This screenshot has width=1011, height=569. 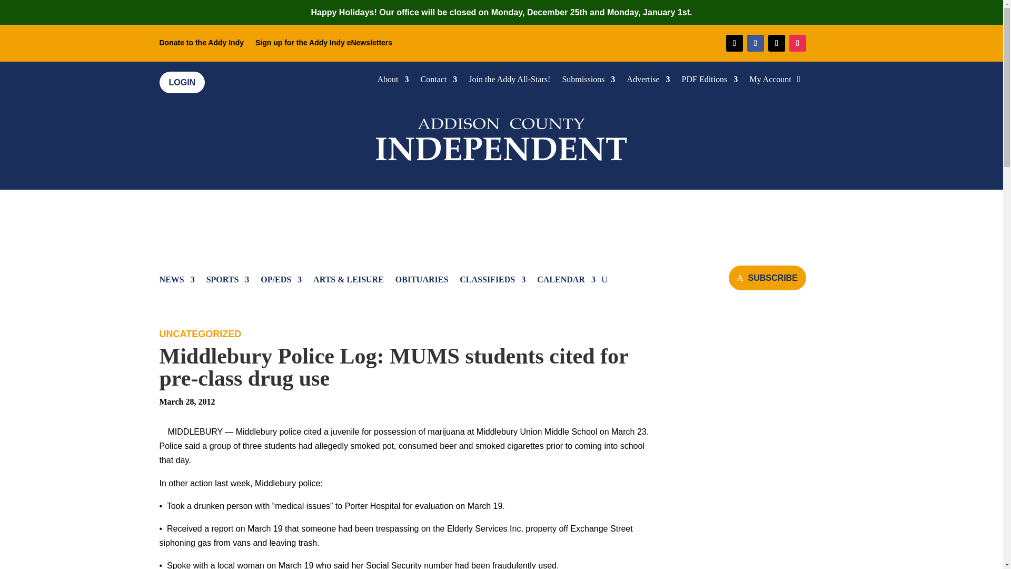 What do you see at coordinates (764, 449) in the screenshot?
I see `3rd party ad content` at bounding box center [764, 449].